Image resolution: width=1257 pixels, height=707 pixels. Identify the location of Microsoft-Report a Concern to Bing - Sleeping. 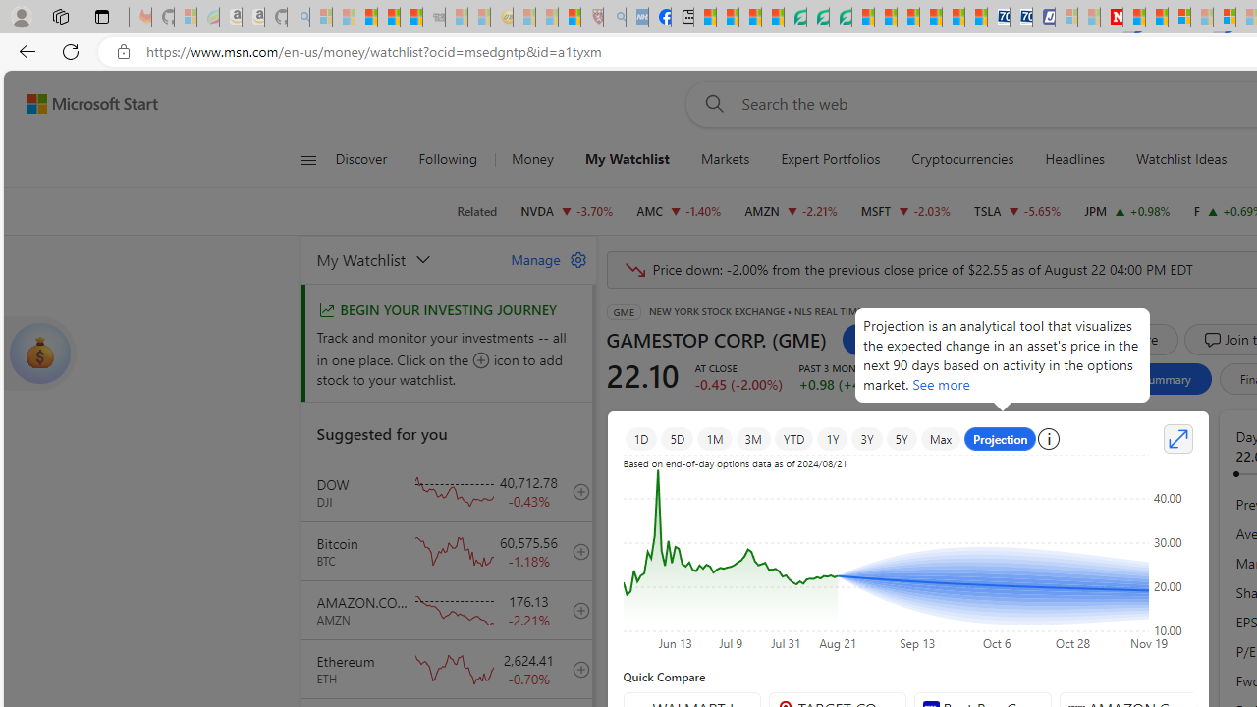
(185, 18).